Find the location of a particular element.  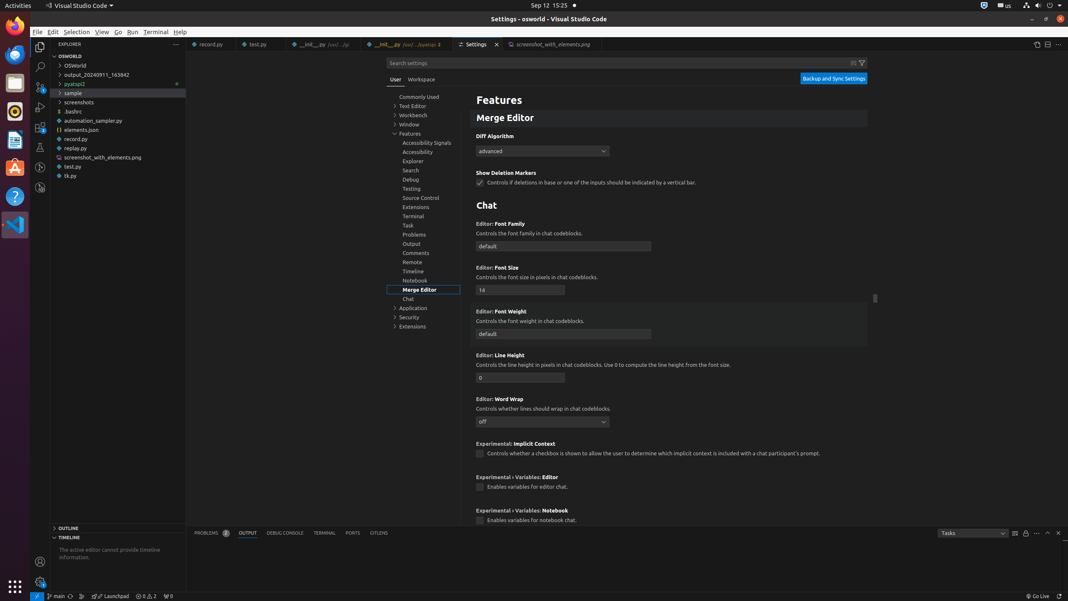

GitLens is located at coordinates (379, 533).